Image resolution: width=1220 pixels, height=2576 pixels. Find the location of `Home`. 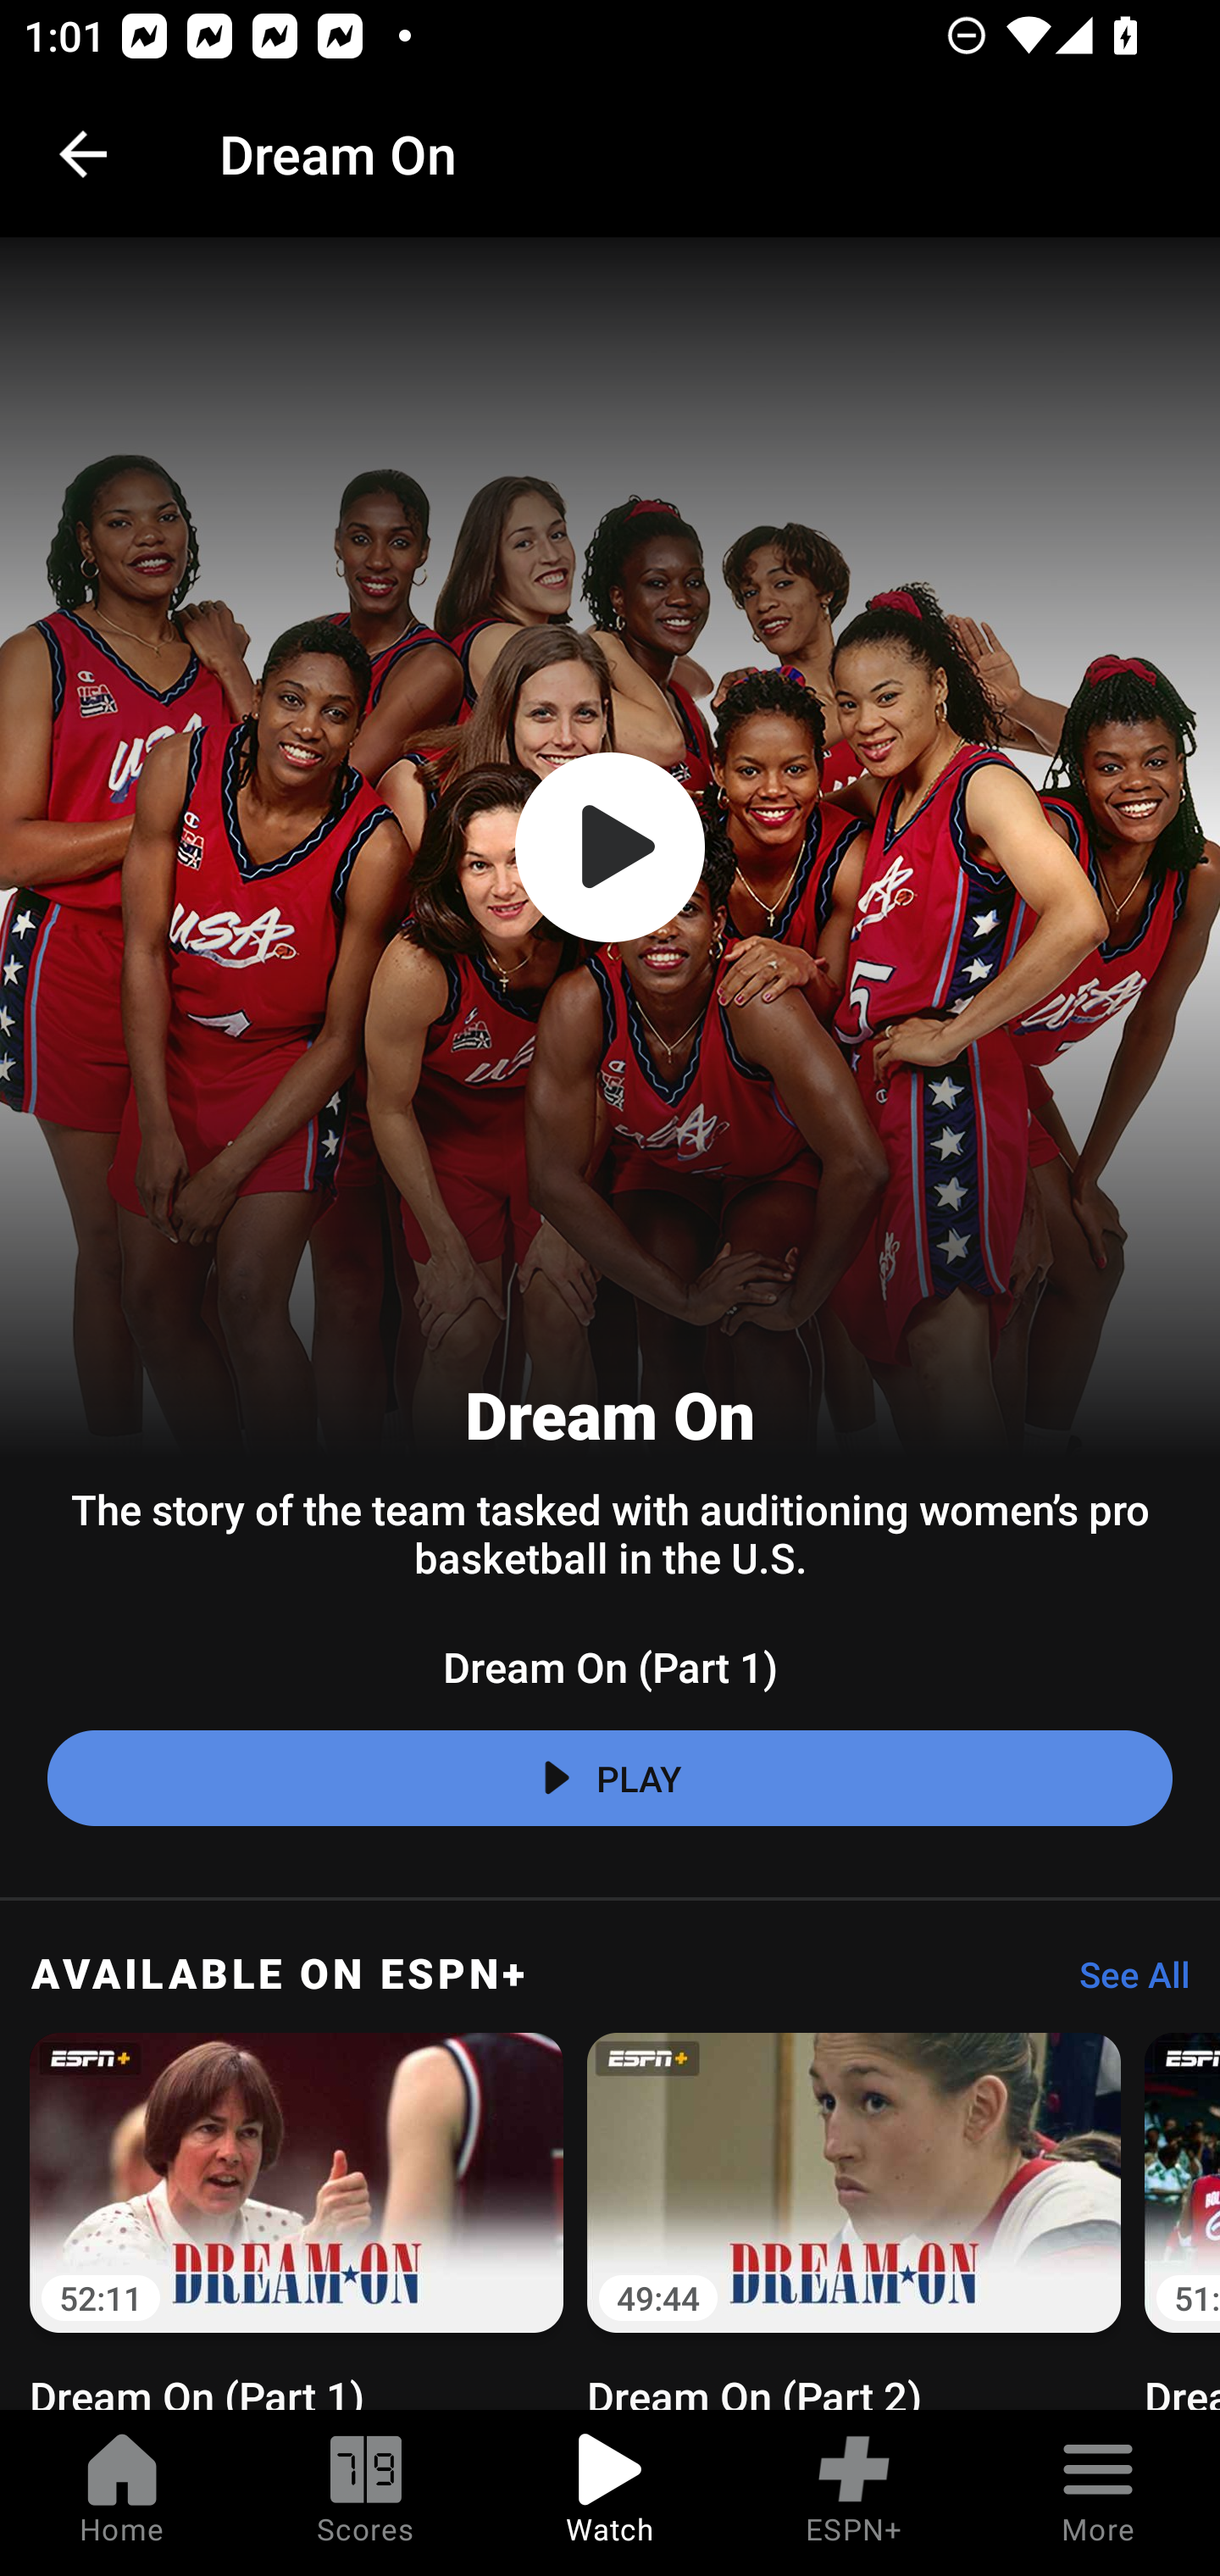

Home is located at coordinates (122, 2493).